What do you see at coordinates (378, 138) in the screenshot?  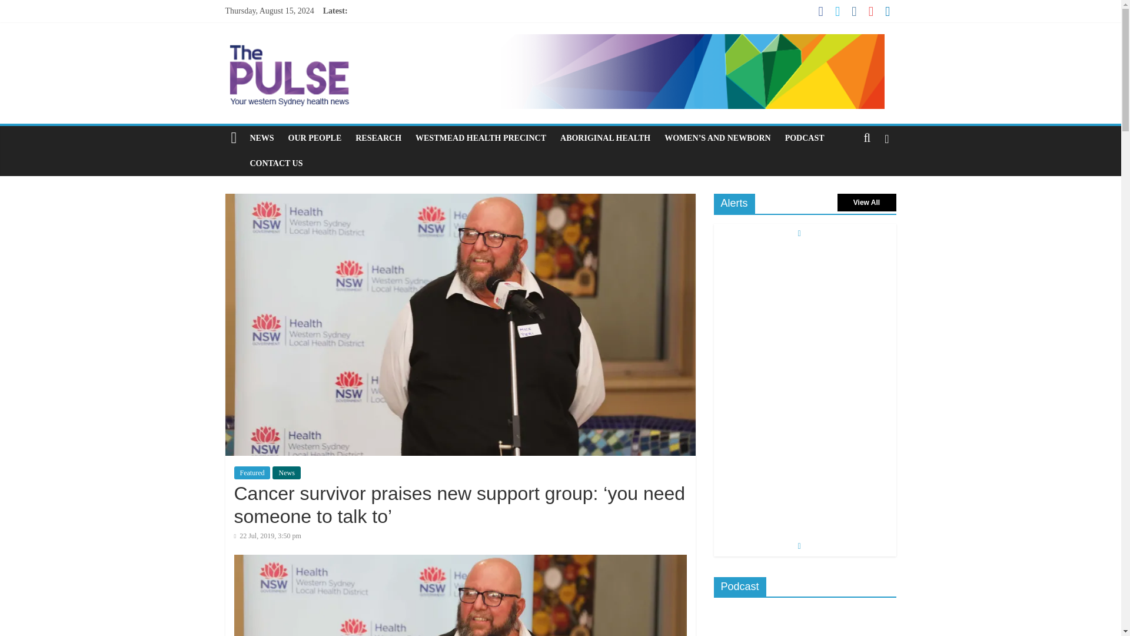 I see `RESEARCH` at bounding box center [378, 138].